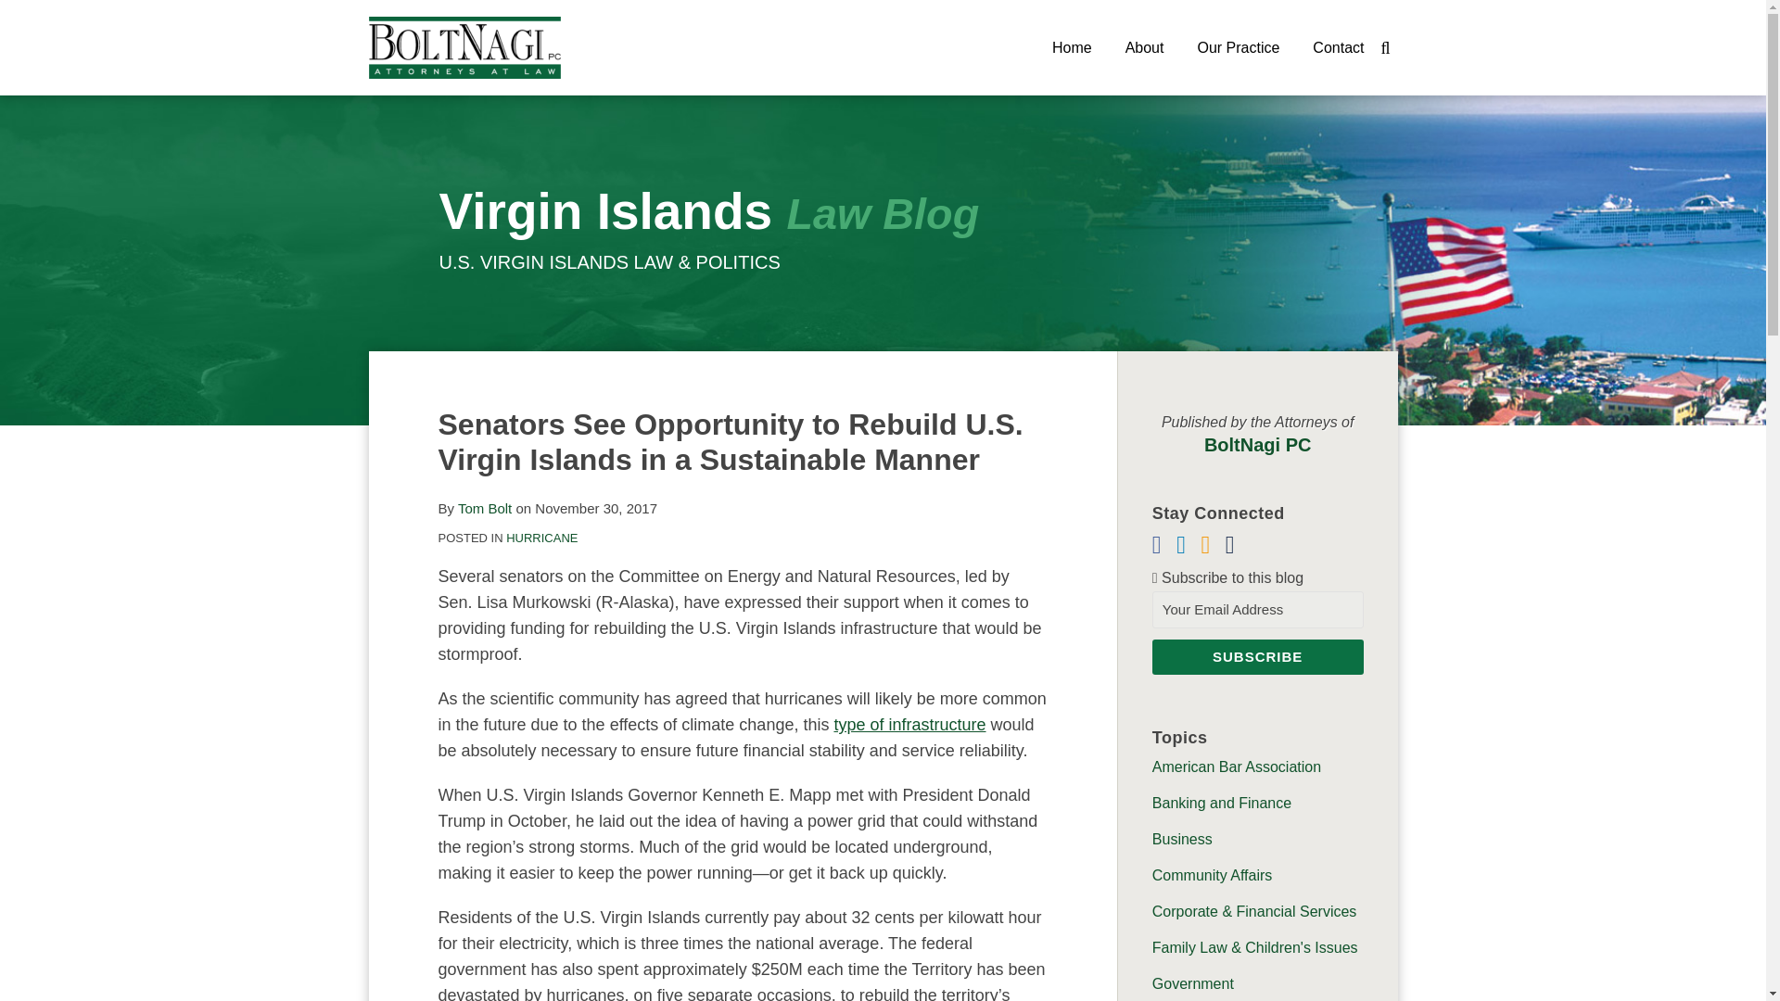  What do you see at coordinates (1338, 47) in the screenshot?
I see `Contact` at bounding box center [1338, 47].